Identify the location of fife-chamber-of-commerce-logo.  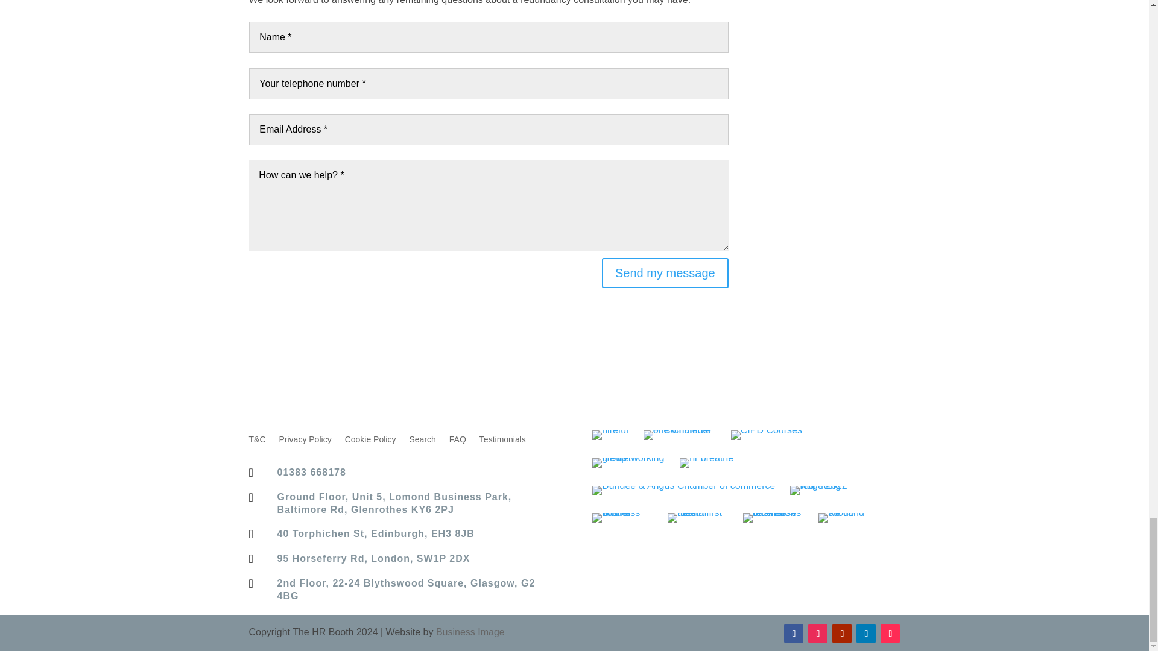
(679, 435).